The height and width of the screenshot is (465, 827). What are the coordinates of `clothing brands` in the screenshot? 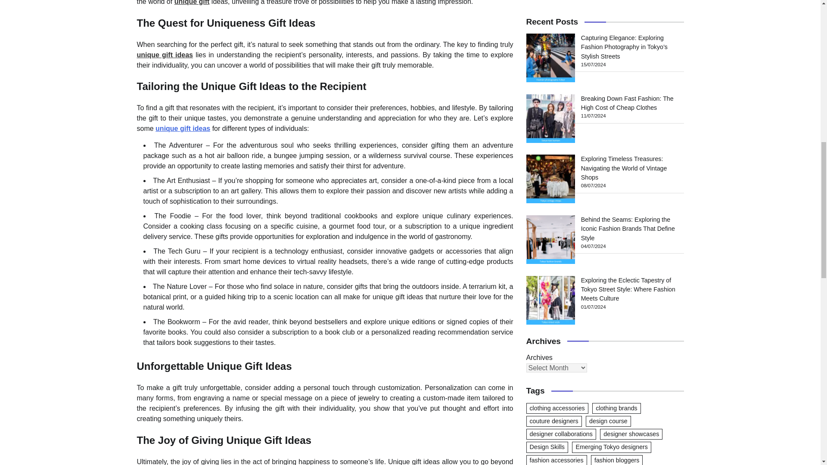 It's located at (616, 64).